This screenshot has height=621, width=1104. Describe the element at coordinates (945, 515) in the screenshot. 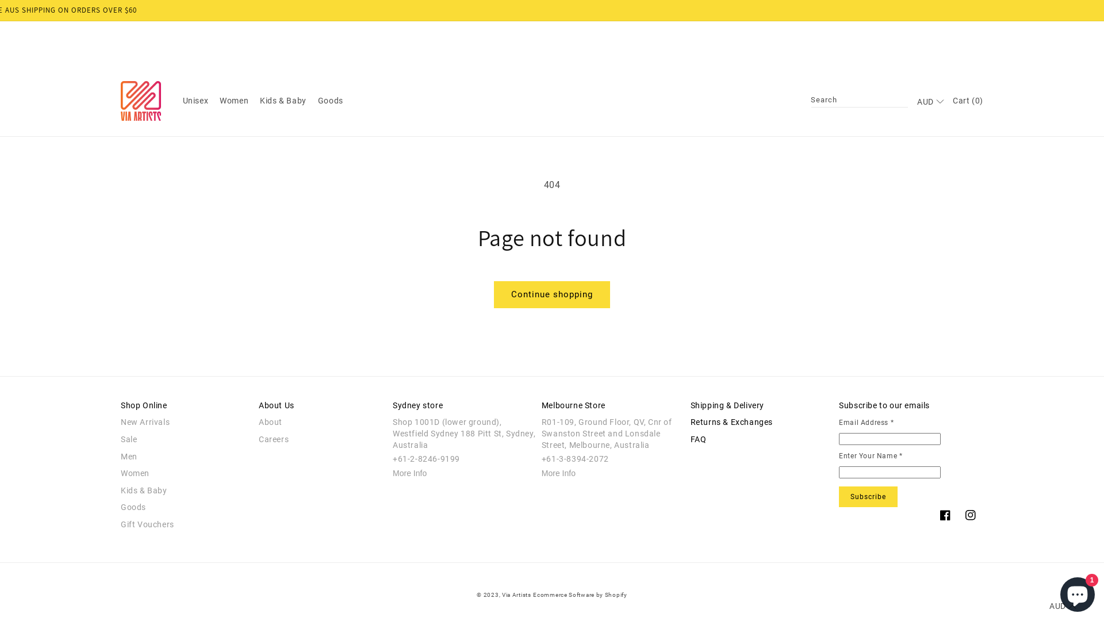

I see `Facebook` at that location.